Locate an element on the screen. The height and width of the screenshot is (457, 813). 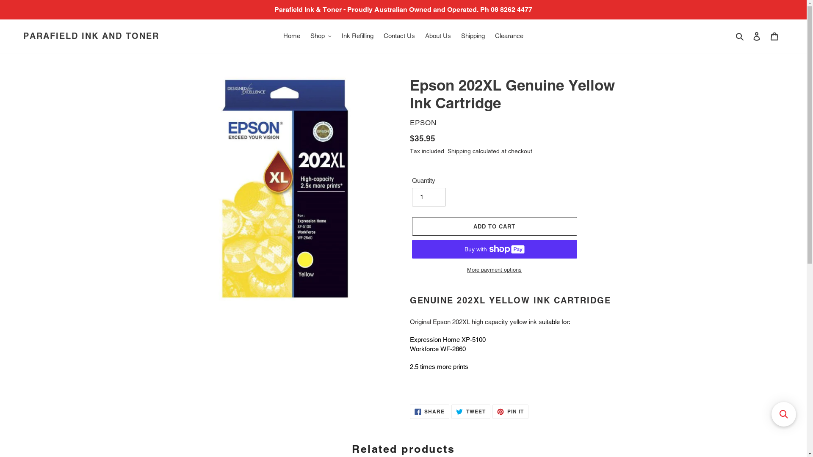
Search is located at coordinates (740, 36).